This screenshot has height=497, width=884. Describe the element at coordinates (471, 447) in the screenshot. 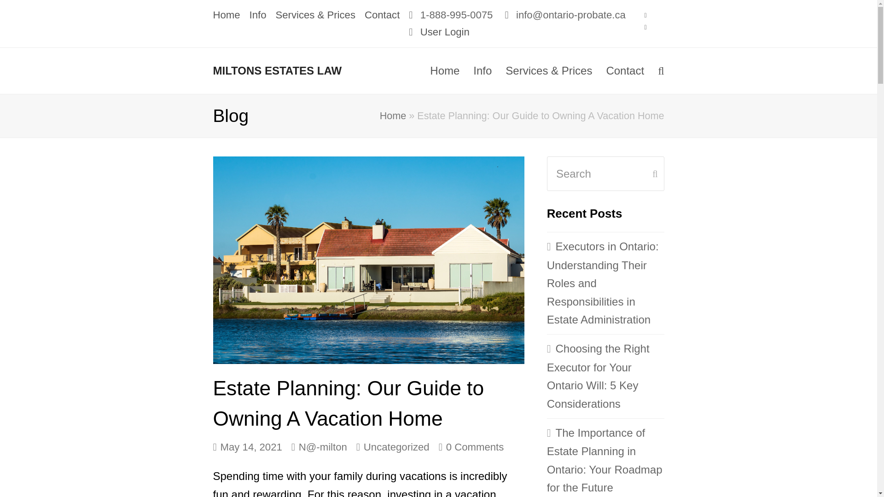

I see `0 Comments` at that location.